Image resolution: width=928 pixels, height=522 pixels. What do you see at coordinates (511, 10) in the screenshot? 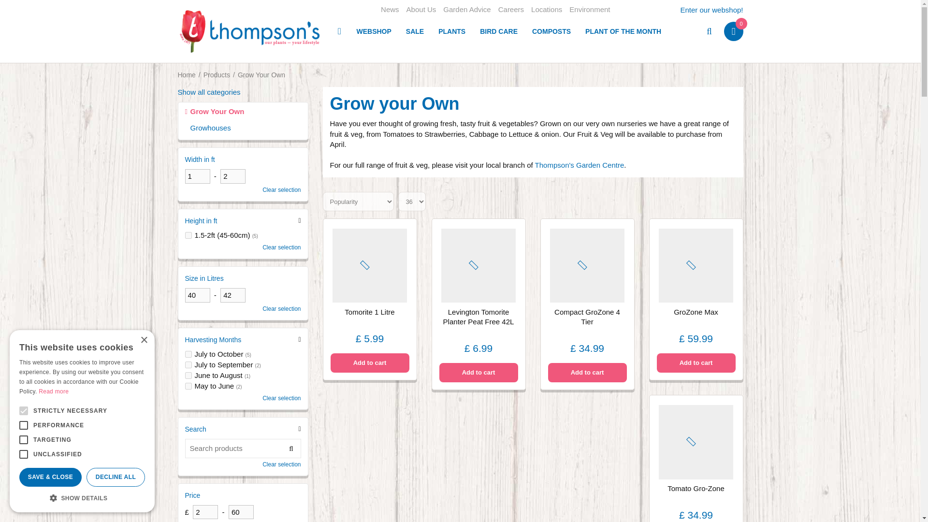
I see `Careers` at bounding box center [511, 10].